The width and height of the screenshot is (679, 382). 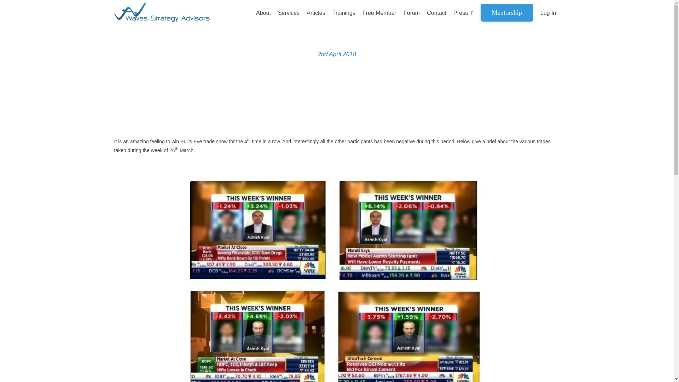 I want to click on Free Member, so click(x=379, y=13).